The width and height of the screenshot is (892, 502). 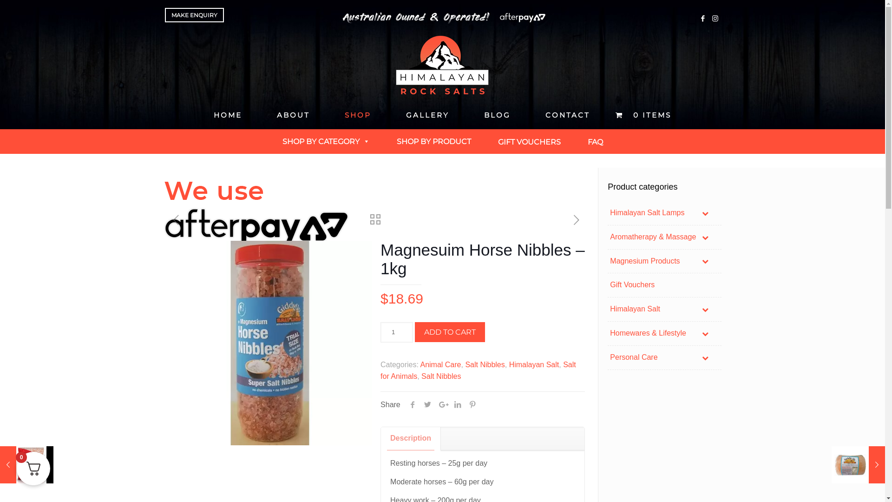 What do you see at coordinates (596, 141) in the screenshot?
I see `FAQ` at bounding box center [596, 141].